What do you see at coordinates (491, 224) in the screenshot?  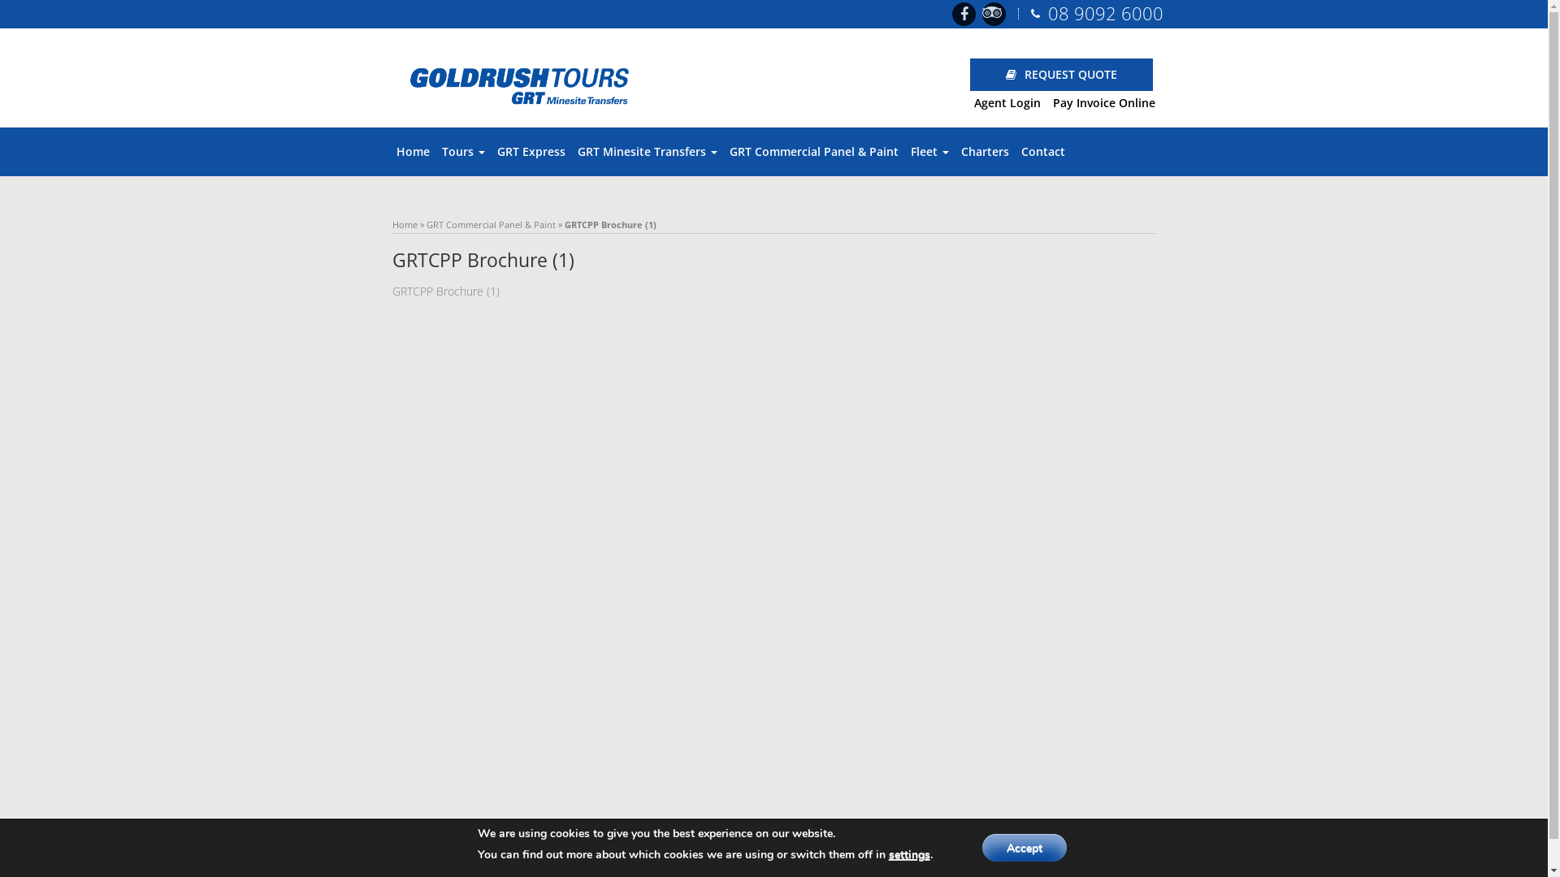 I see `GRT Commercial Panel & Paint` at bounding box center [491, 224].